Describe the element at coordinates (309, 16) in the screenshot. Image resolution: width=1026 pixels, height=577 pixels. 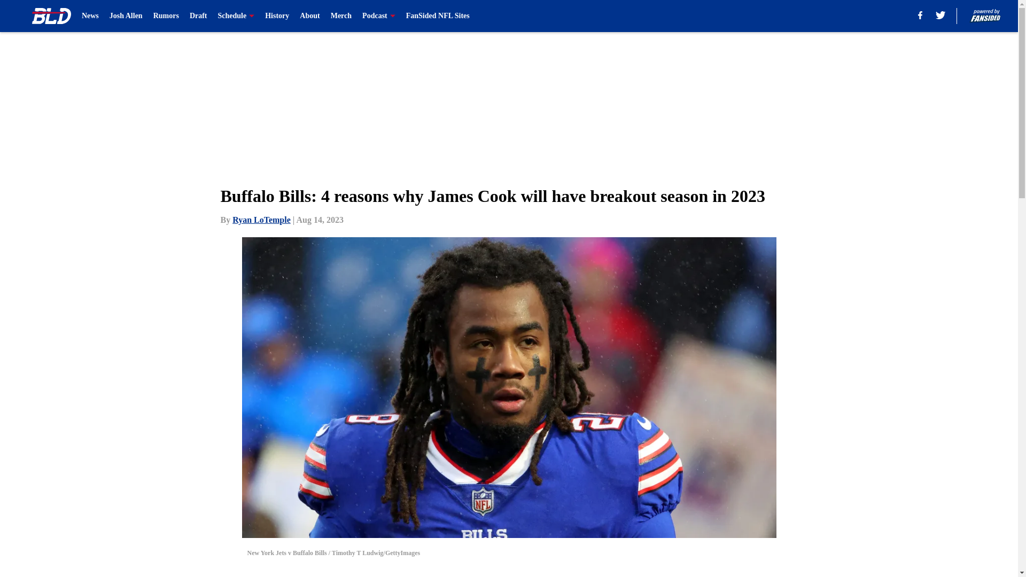
I see `About` at that location.